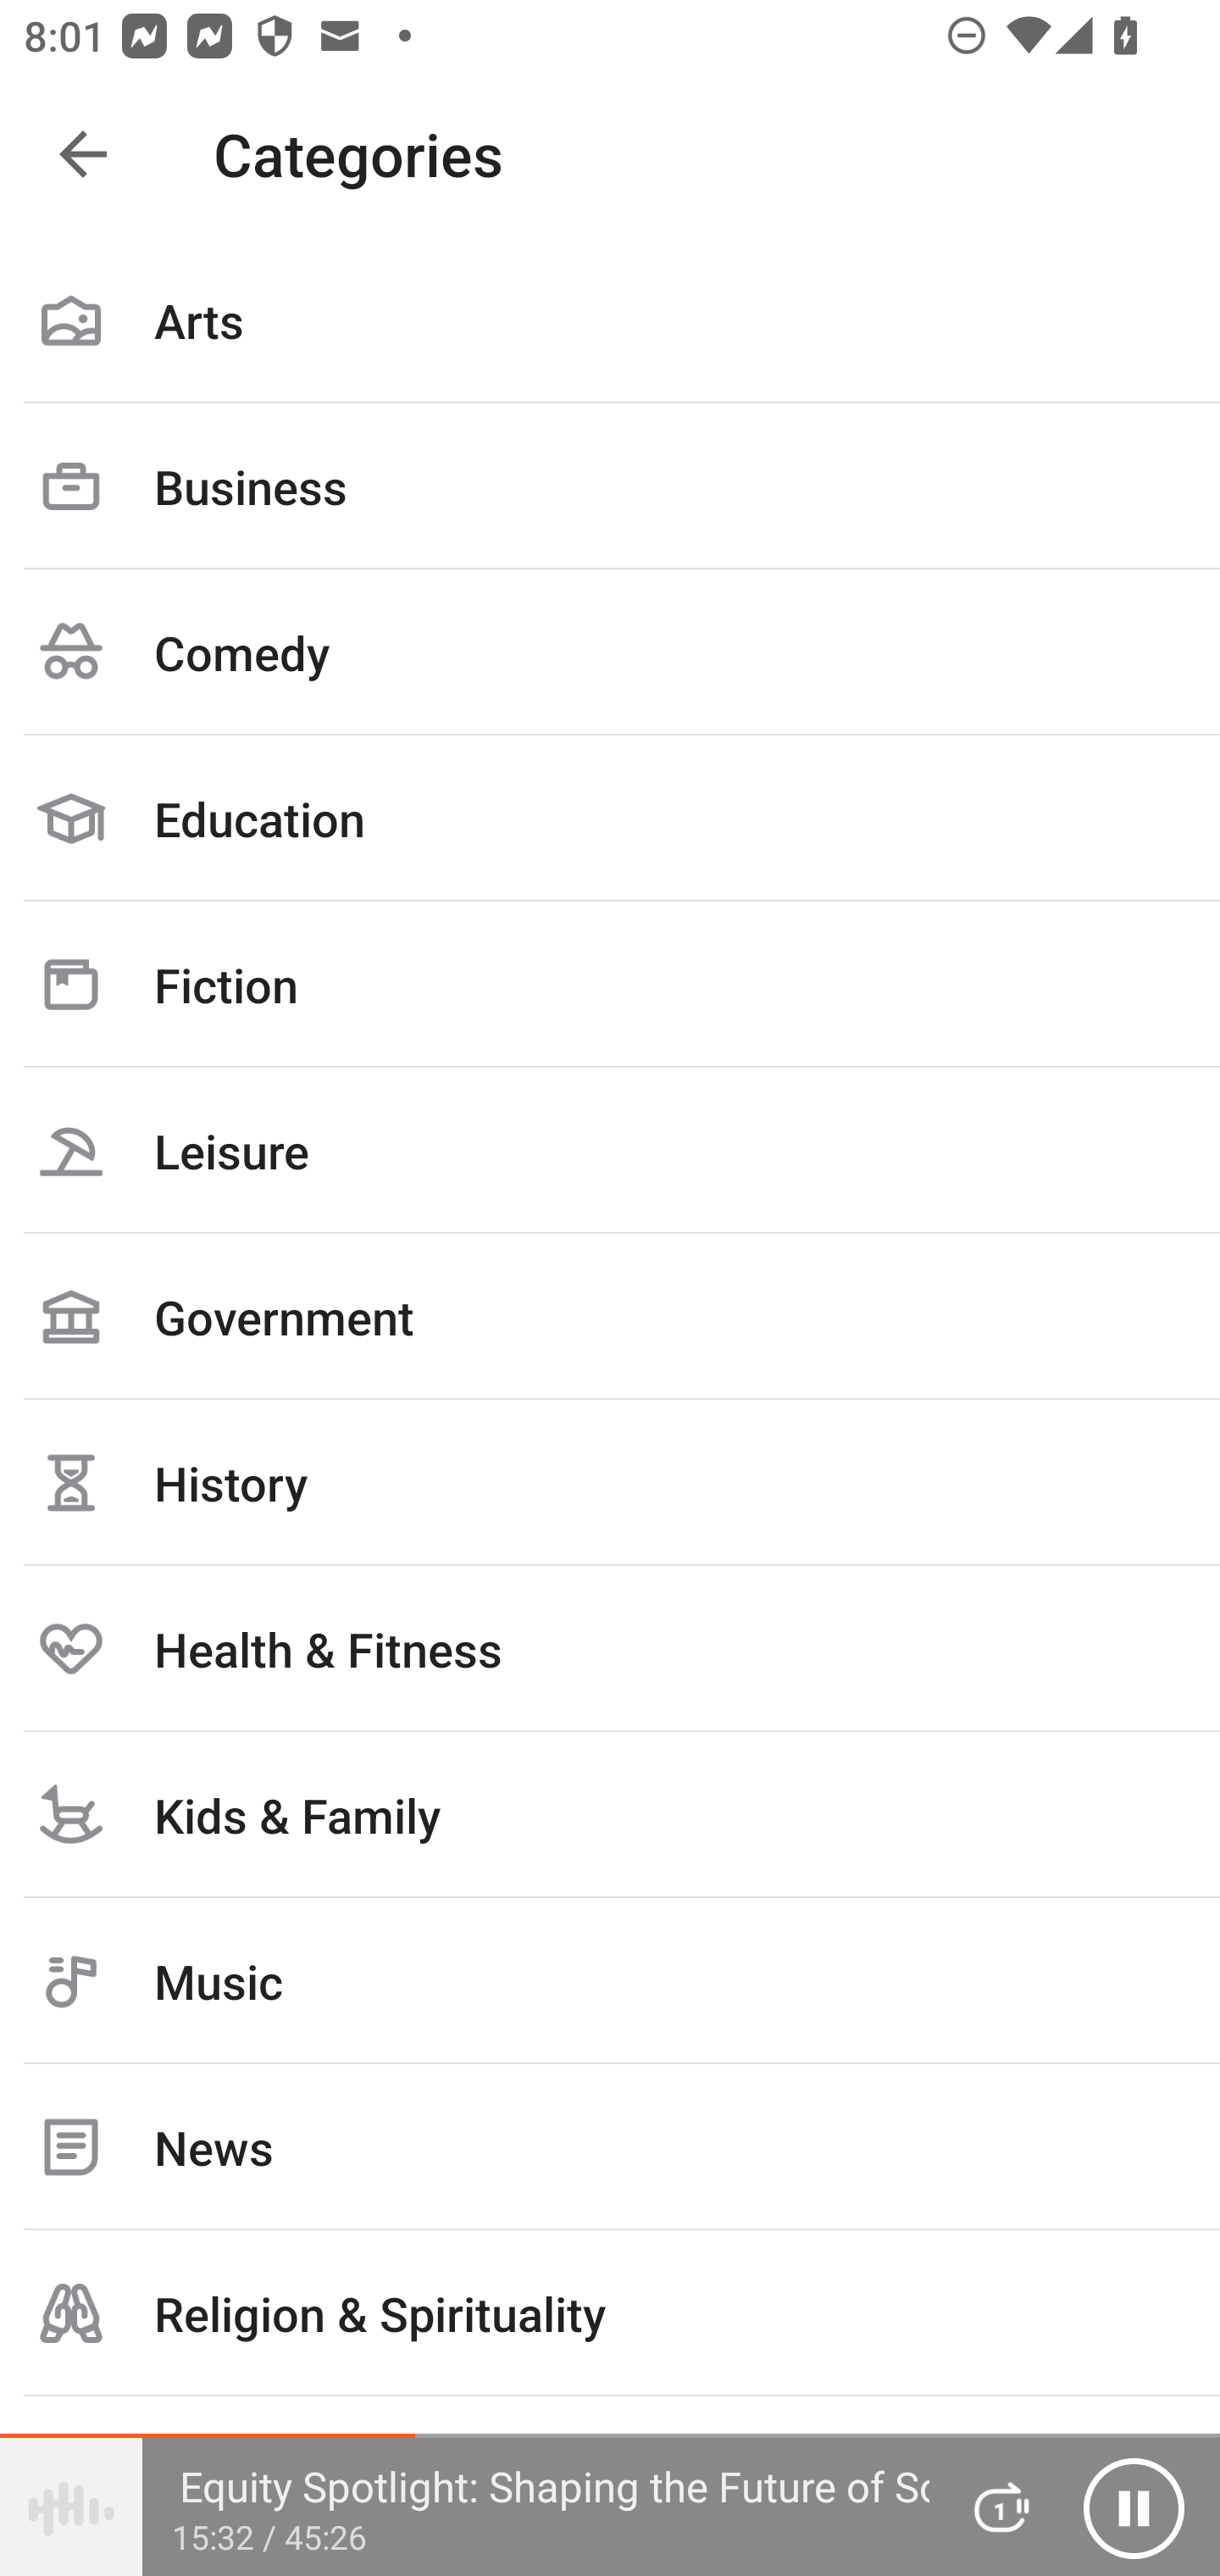  Describe the element at coordinates (83, 154) in the screenshot. I see `Navigate up` at that location.